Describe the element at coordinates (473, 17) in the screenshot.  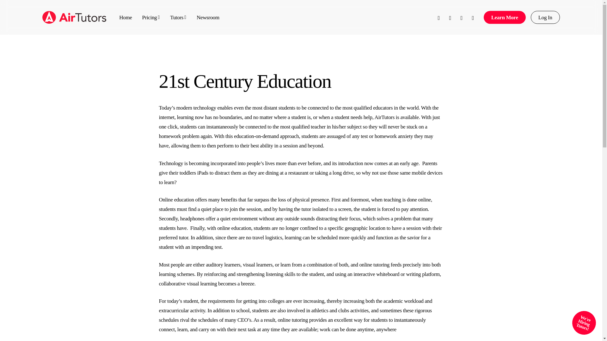
I see `email` at that location.